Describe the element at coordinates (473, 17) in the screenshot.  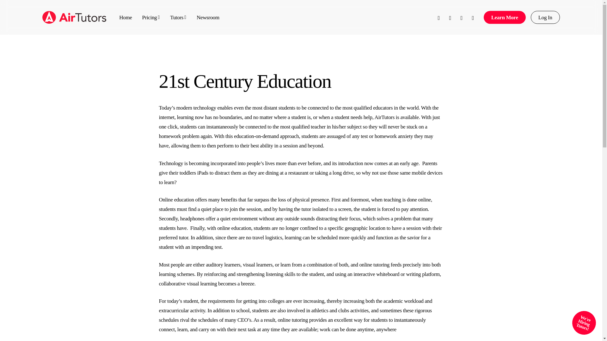
I see `email` at that location.